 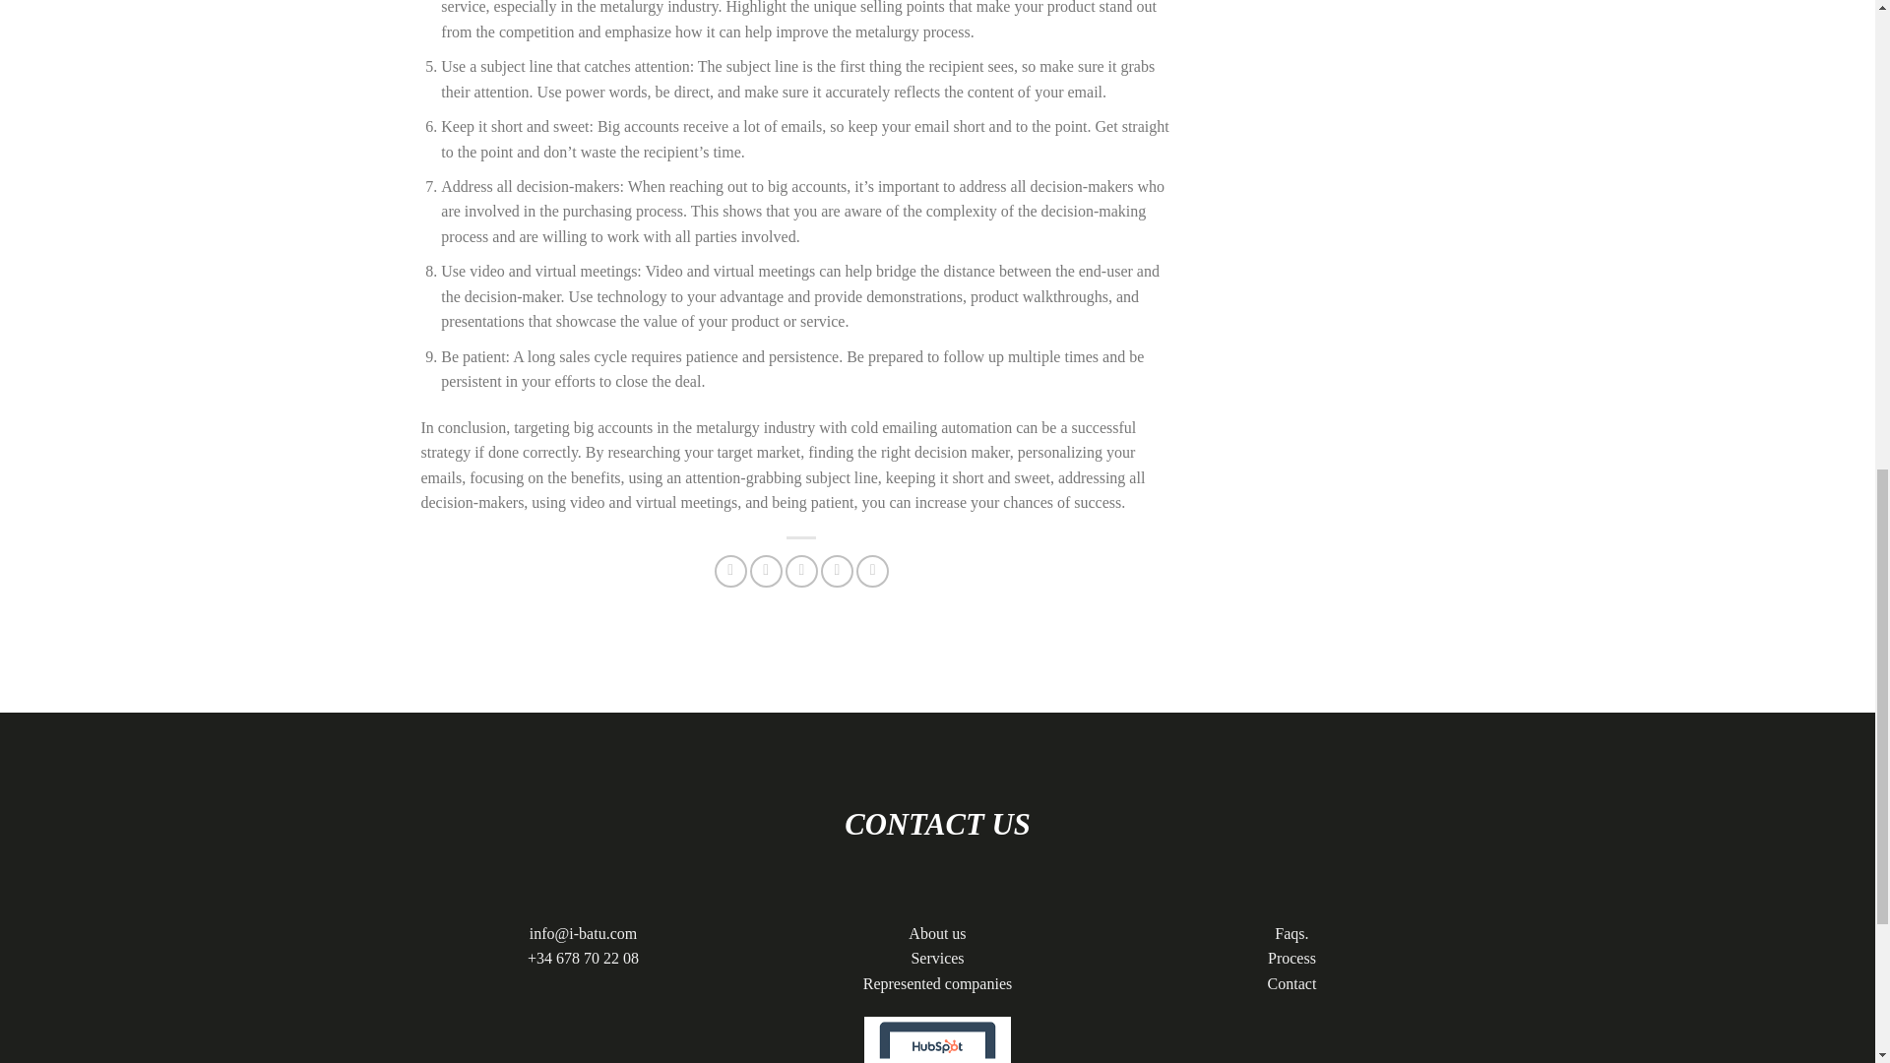 What do you see at coordinates (730, 571) in the screenshot?
I see `Share on Facebook` at bounding box center [730, 571].